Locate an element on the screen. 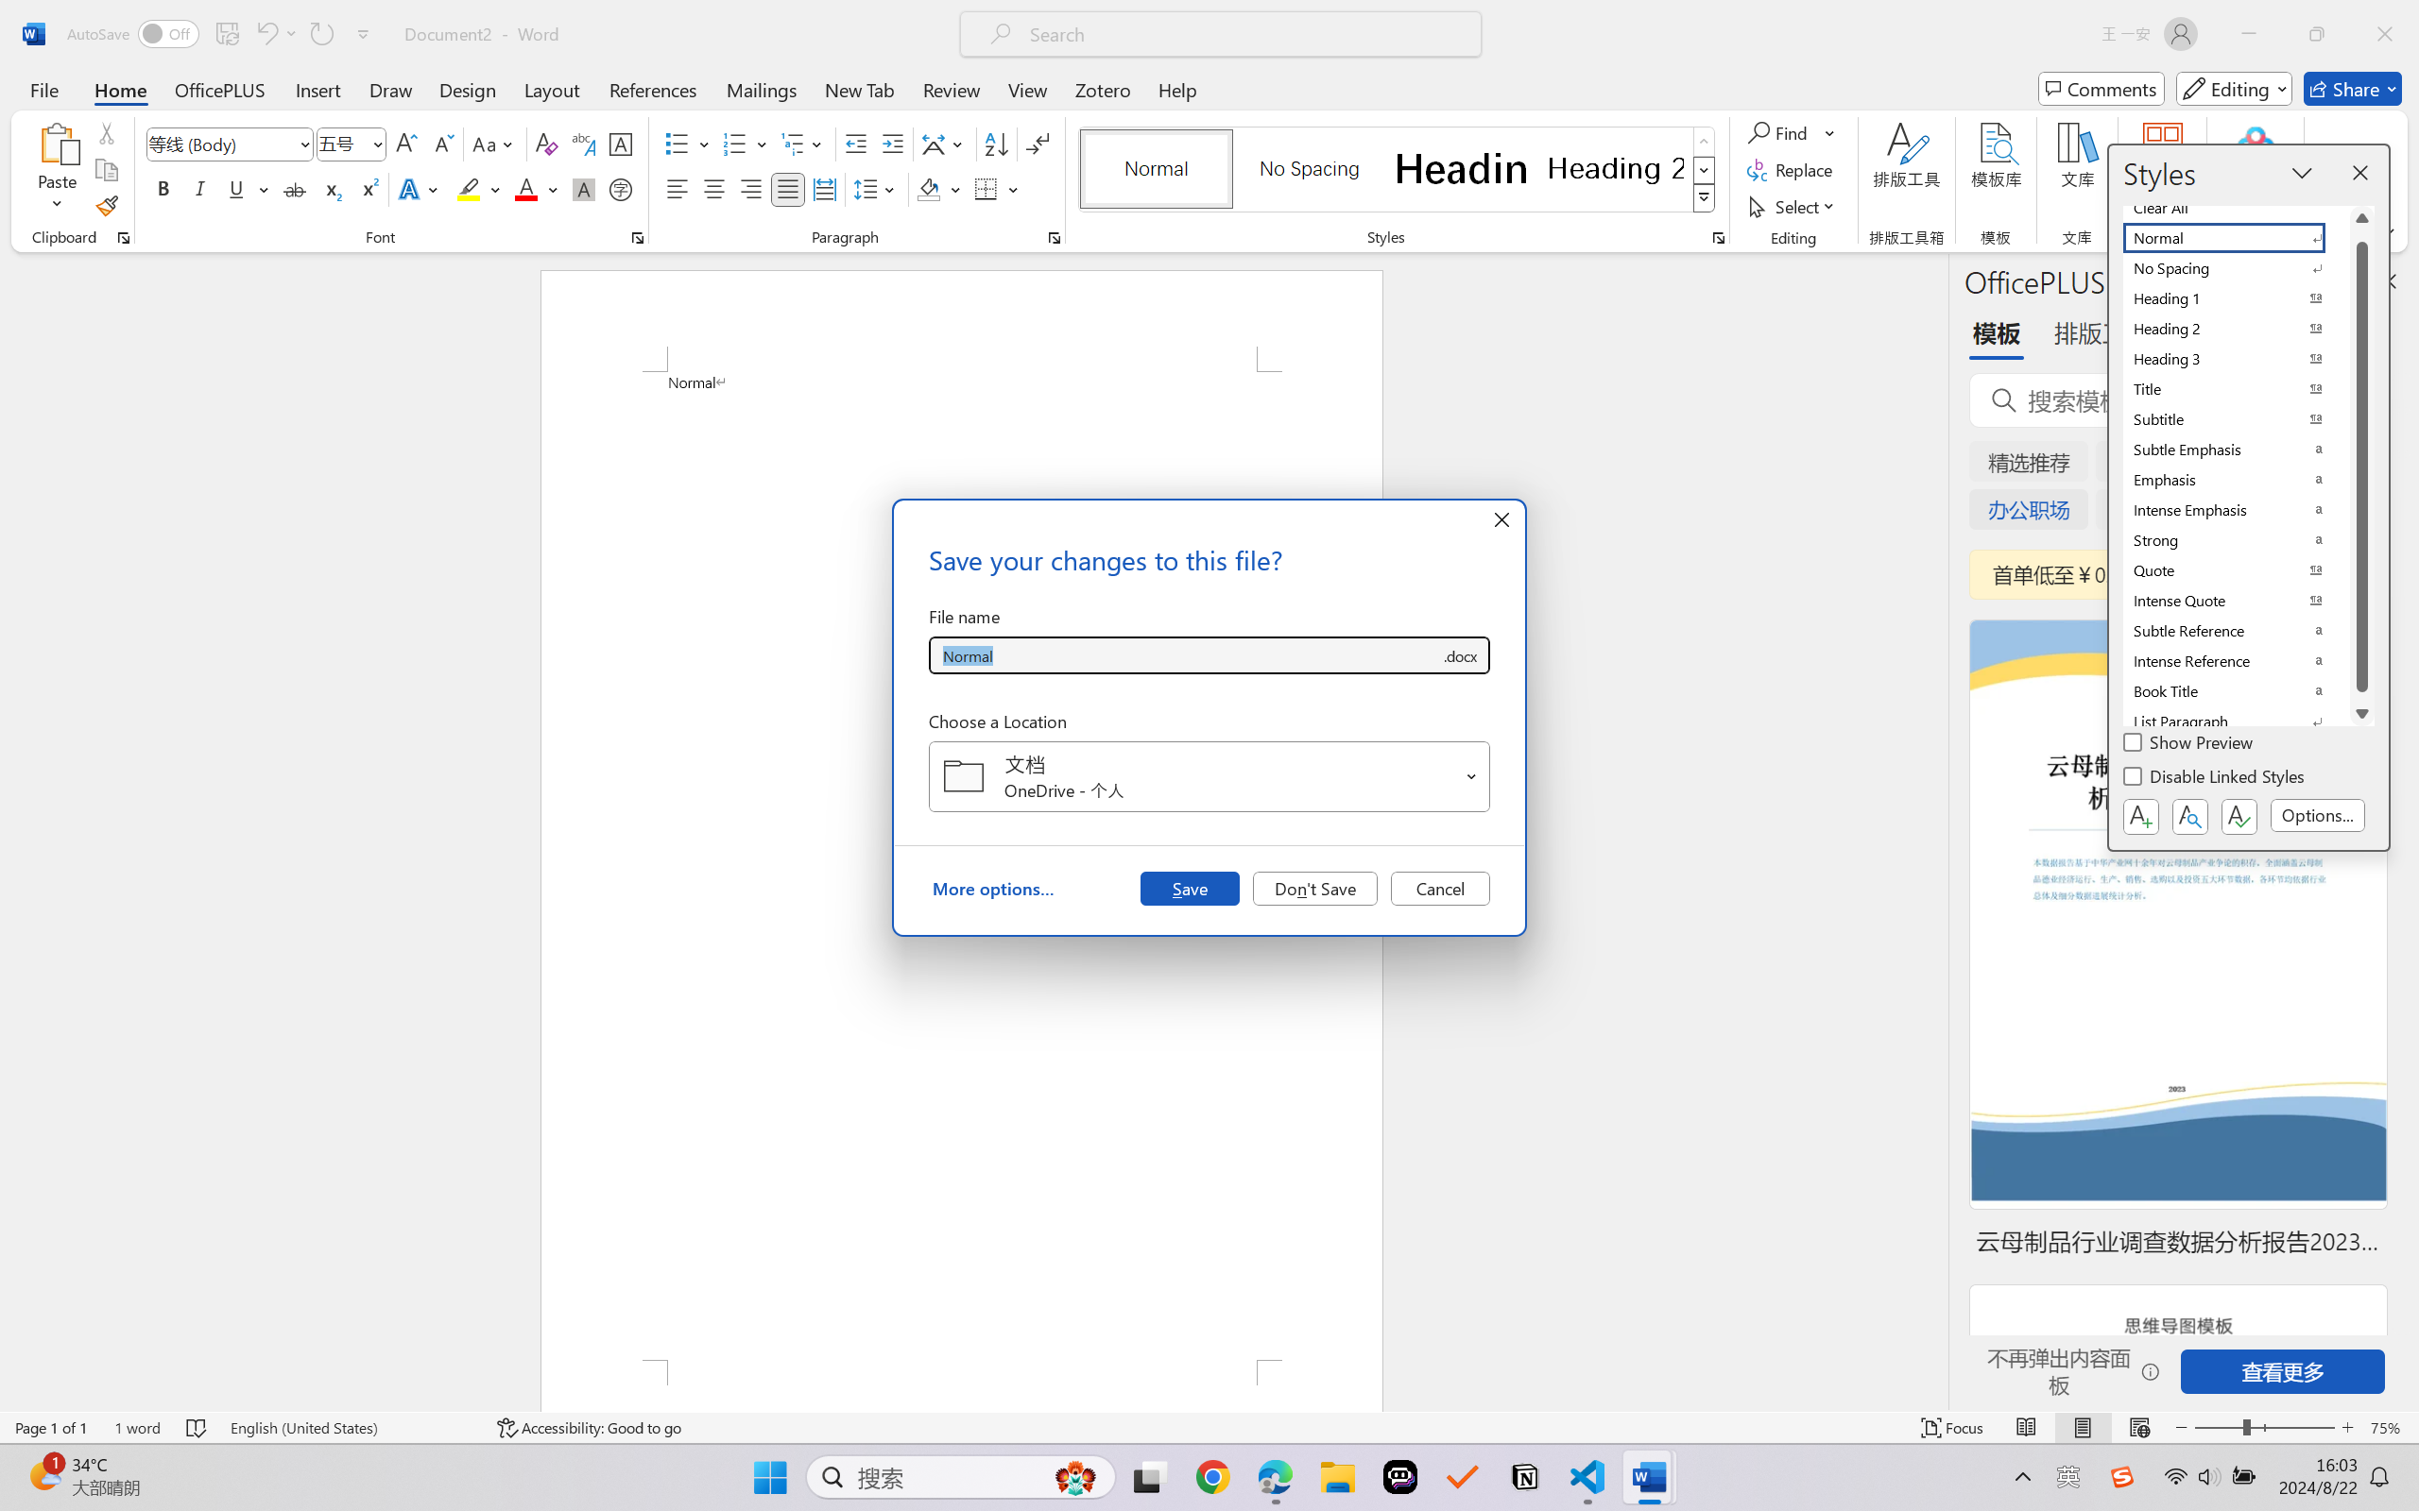 The width and height of the screenshot is (2419, 1511). Align Left is located at coordinates (677, 189).